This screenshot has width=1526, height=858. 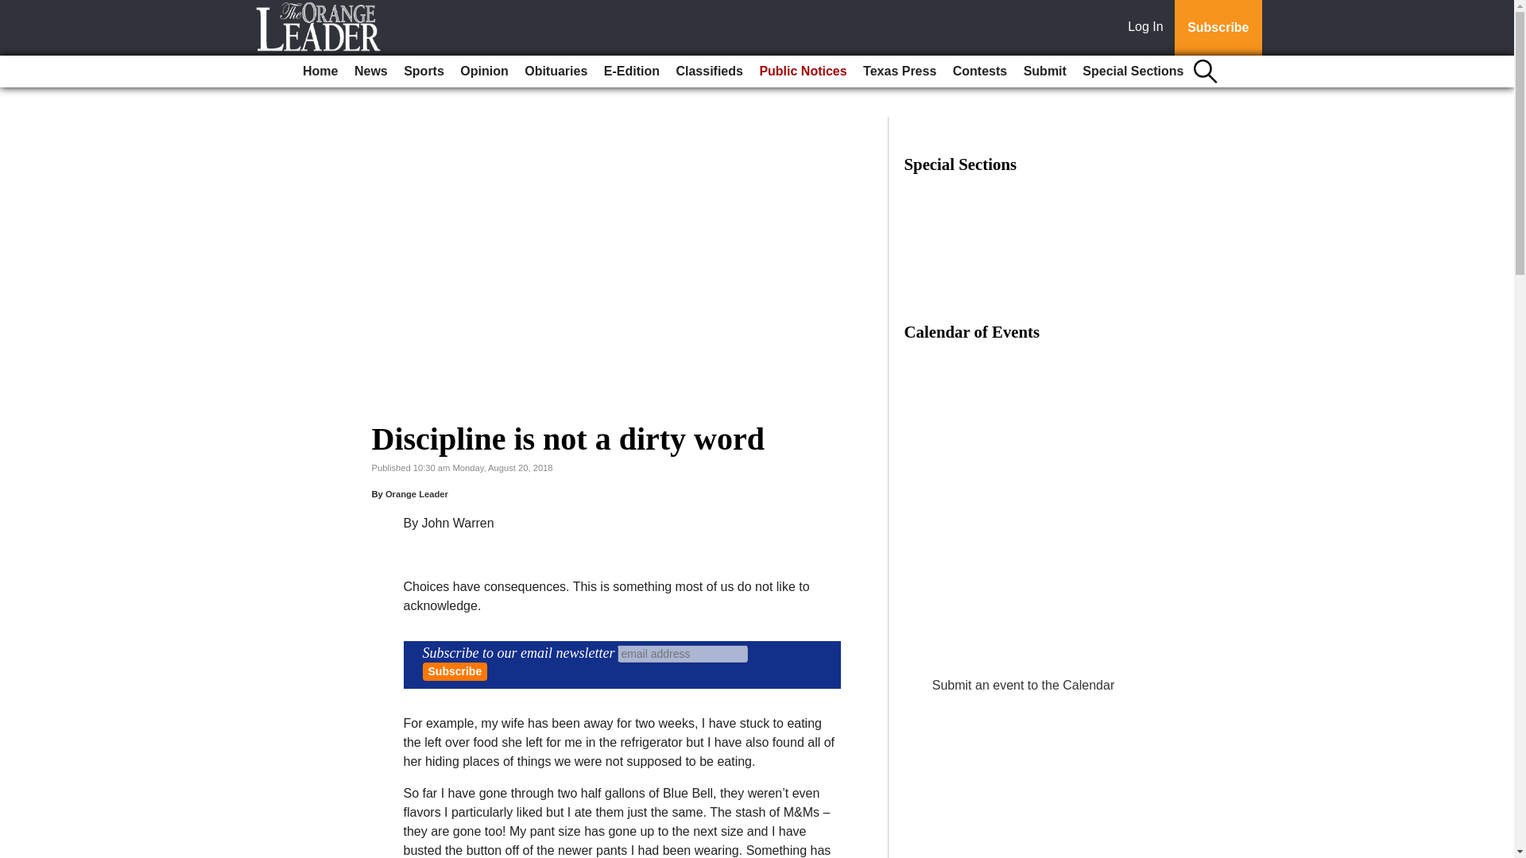 What do you see at coordinates (320, 71) in the screenshot?
I see `Home` at bounding box center [320, 71].